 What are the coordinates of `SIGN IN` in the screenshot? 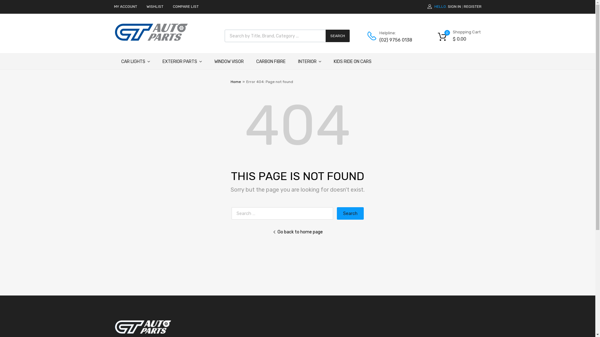 It's located at (454, 7).